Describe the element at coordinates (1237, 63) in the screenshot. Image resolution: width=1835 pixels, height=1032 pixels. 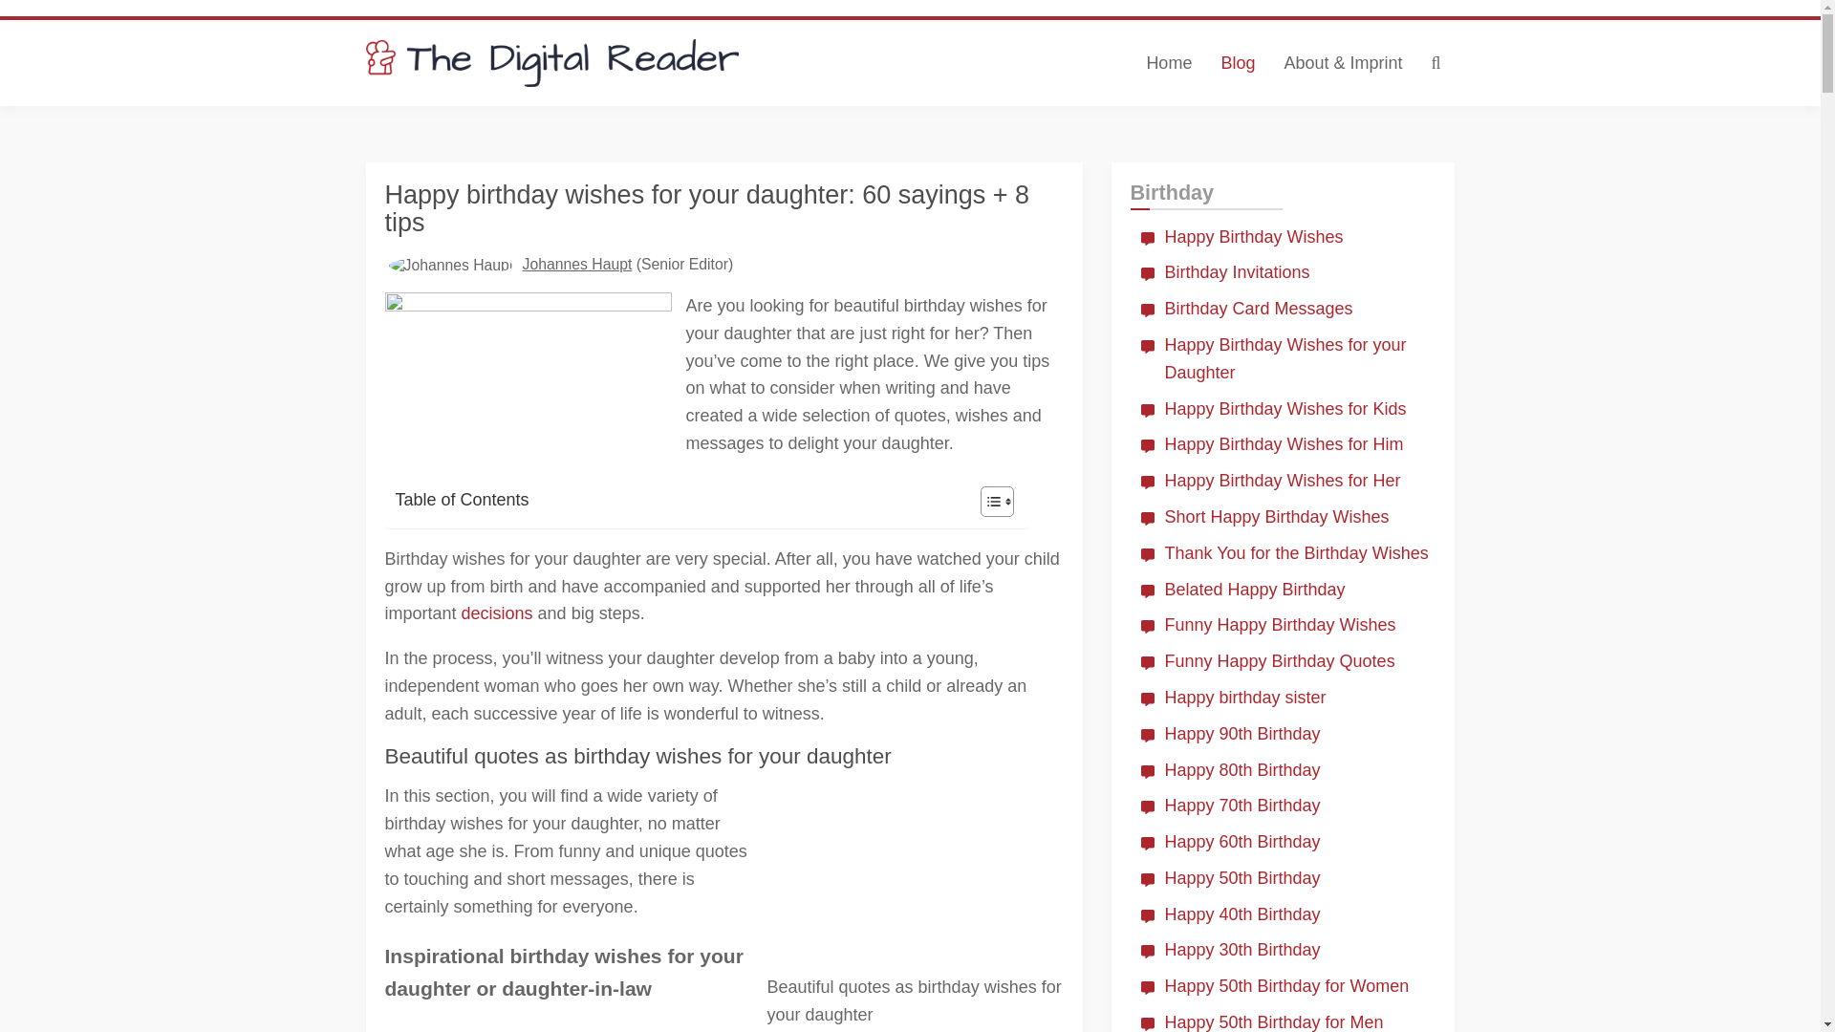
I see `Blog` at that location.